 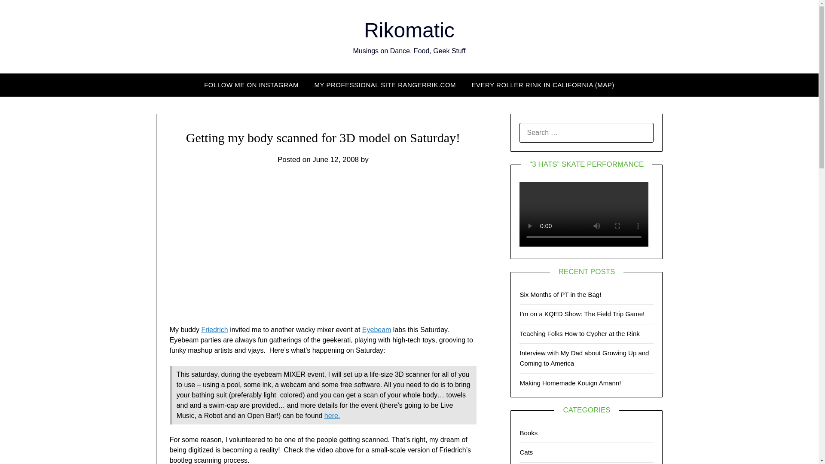 I want to click on Search, so click(x=21, y=12).